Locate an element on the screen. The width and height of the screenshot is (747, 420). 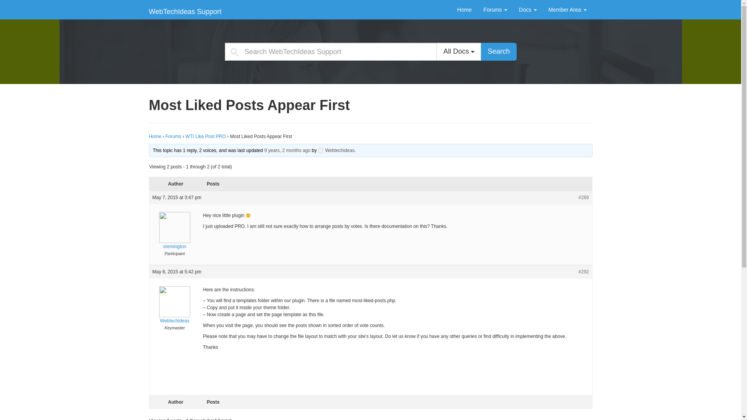
sremington is located at coordinates (174, 236).